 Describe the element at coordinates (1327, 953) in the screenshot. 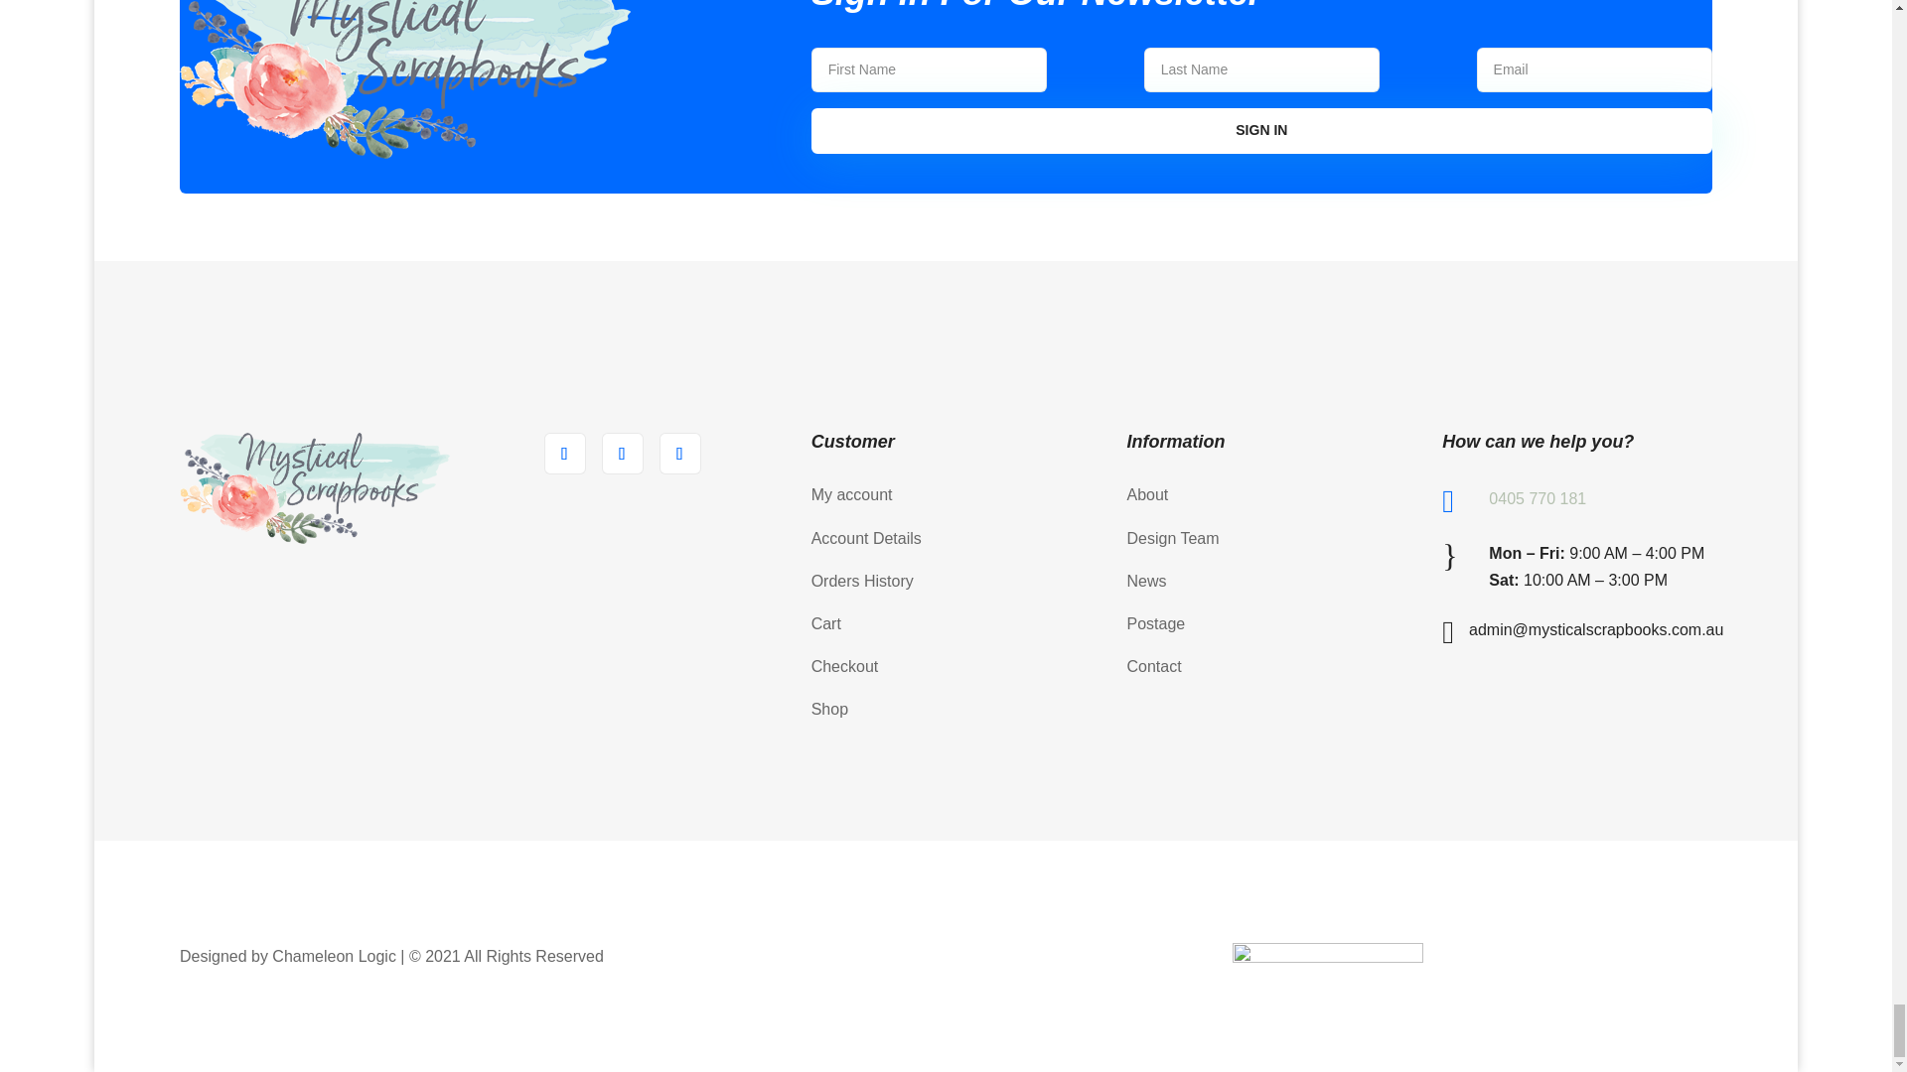

I see `shape-payment` at that location.